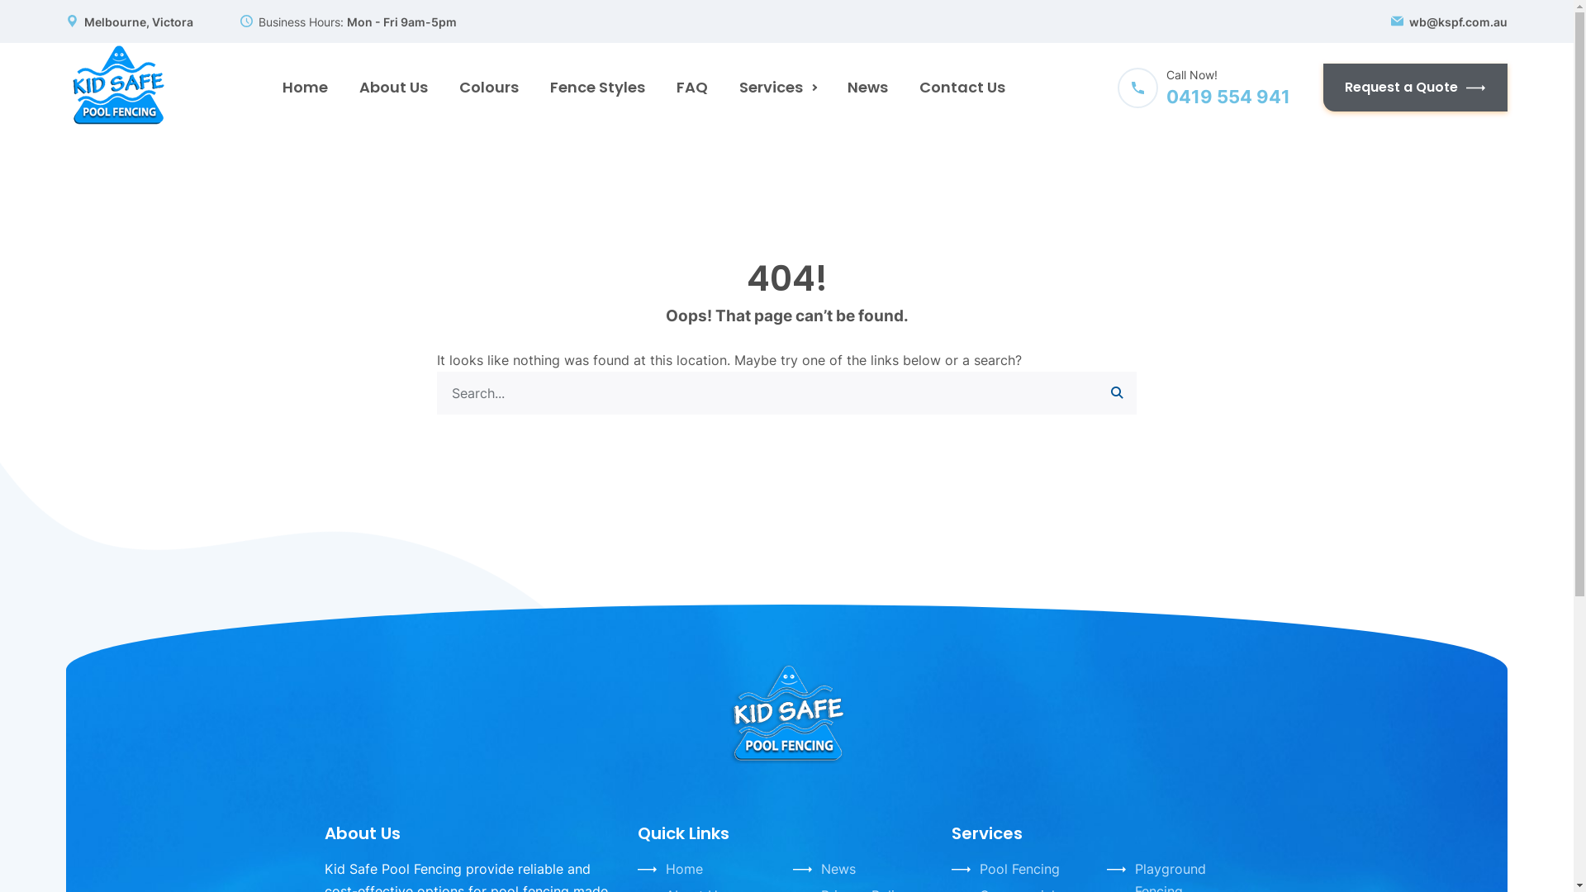 Image resolution: width=1586 pixels, height=892 pixels. I want to click on About Us, so click(393, 88).